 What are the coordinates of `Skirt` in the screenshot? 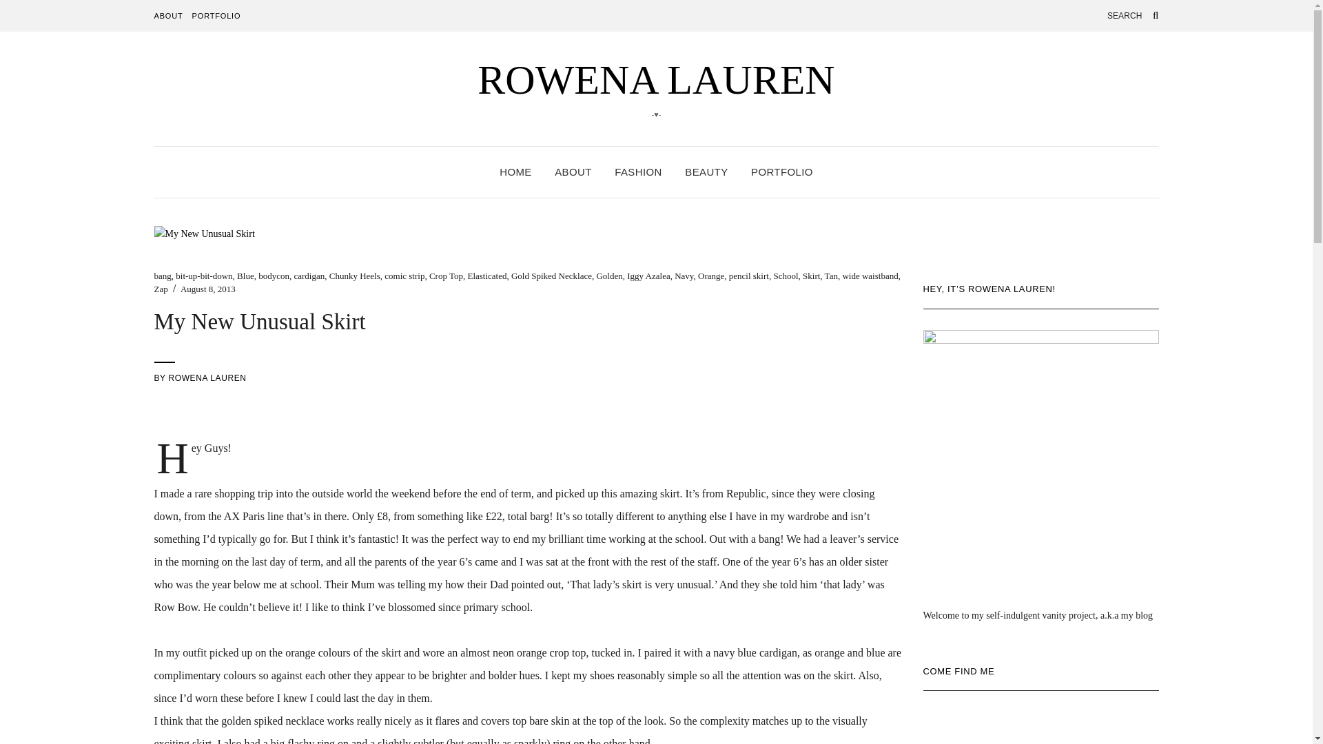 It's located at (812, 276).